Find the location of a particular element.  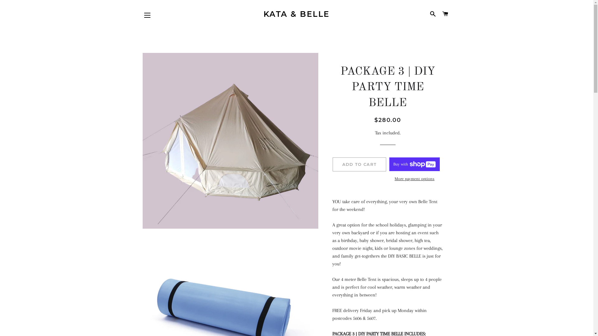

CART is located at coordinates (445, 14).